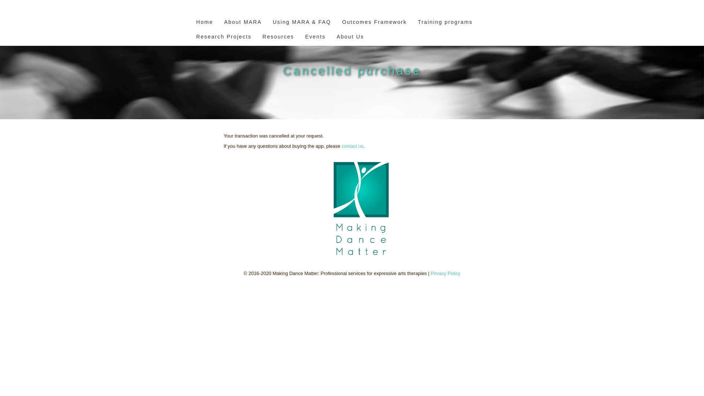 Image resolution: width=704 pixels, height=396 pixels. I want to click on About MARA, so click(243, 24).